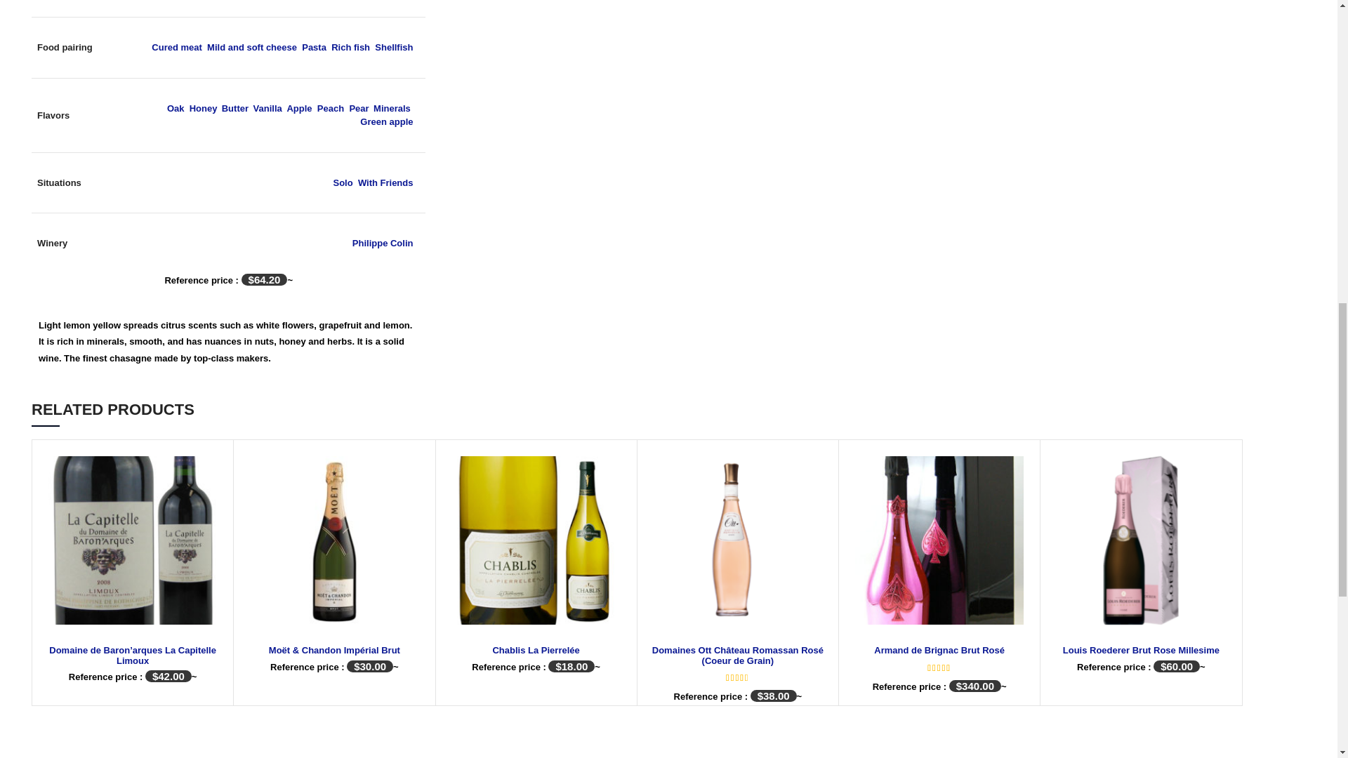  Describe the element at coordinates (267, 108) in the screenshot. I see `Vanilla` at that location.